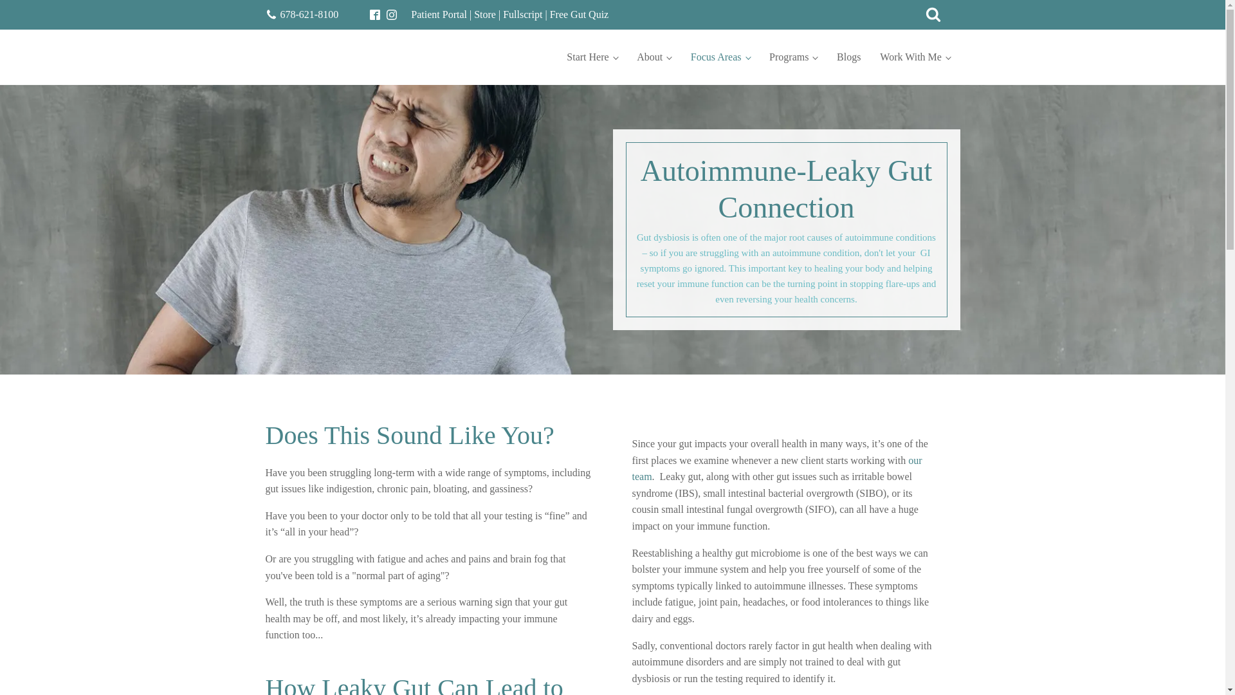 This screenshot has height=695, width=1235. Describe the element at coordinates (654, 57) in the screenshot. I see `About` at that location.